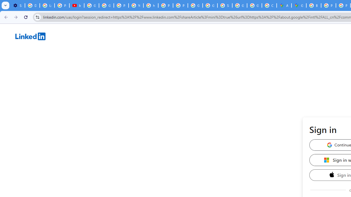 The image size is (351, 197). Describe the element at coordinates (32, 5) in the screenshot. I see `Delete photos & videos - Computer - Google Photos Help` at that location.